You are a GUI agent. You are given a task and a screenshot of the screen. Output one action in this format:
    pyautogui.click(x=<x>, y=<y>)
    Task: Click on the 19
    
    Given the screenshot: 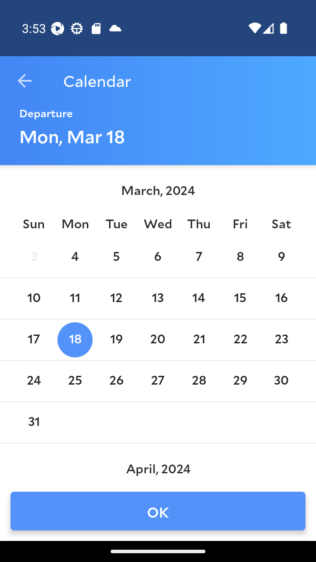 What is the action you would take?
    pyautogui.click(x=116, y=340)
    